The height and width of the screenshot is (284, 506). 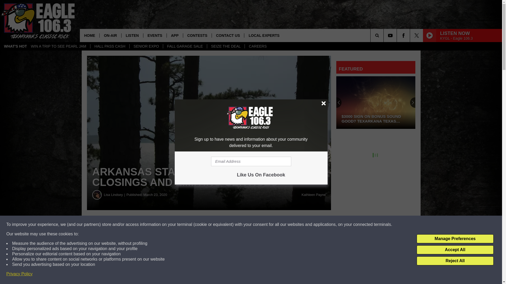 I want to click on APP, so click(x=174, y=35).